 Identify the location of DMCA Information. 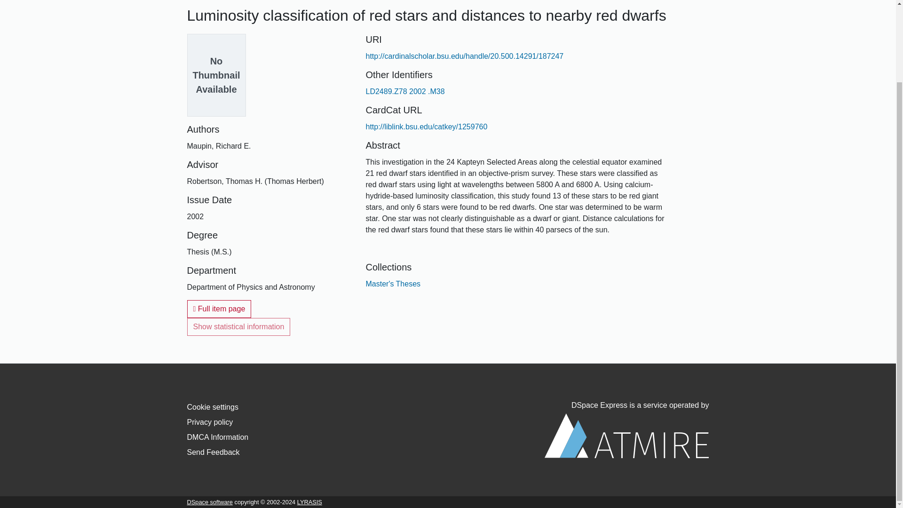
(218, 437).